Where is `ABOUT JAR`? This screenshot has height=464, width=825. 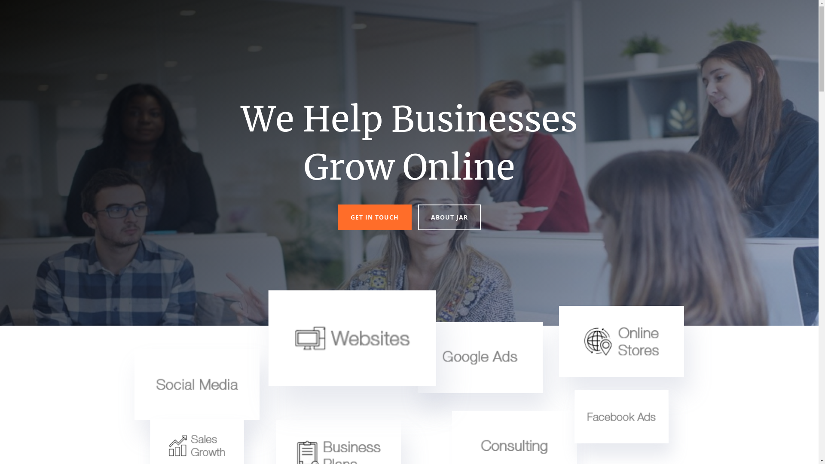
ABOUT JAR is located at coordinates (449, 217).